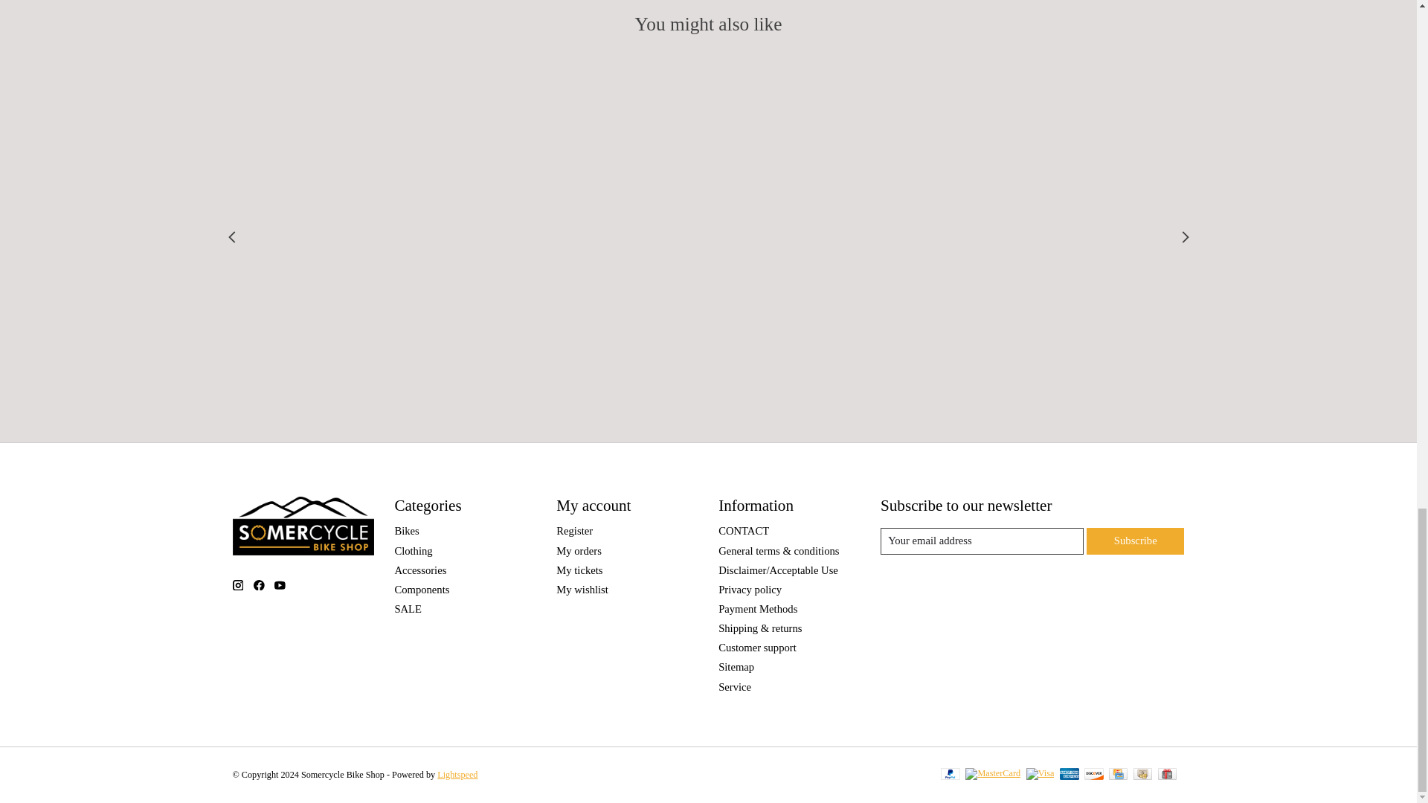  I want to click on My orders, so click(579, 551).